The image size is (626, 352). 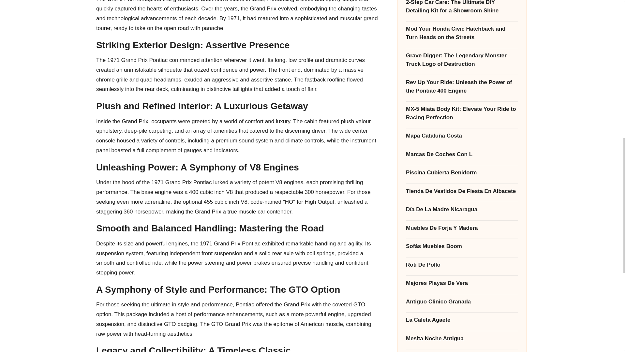 I want to click on Piscina Cubierta Benidorm, so click(x=462, y=45).